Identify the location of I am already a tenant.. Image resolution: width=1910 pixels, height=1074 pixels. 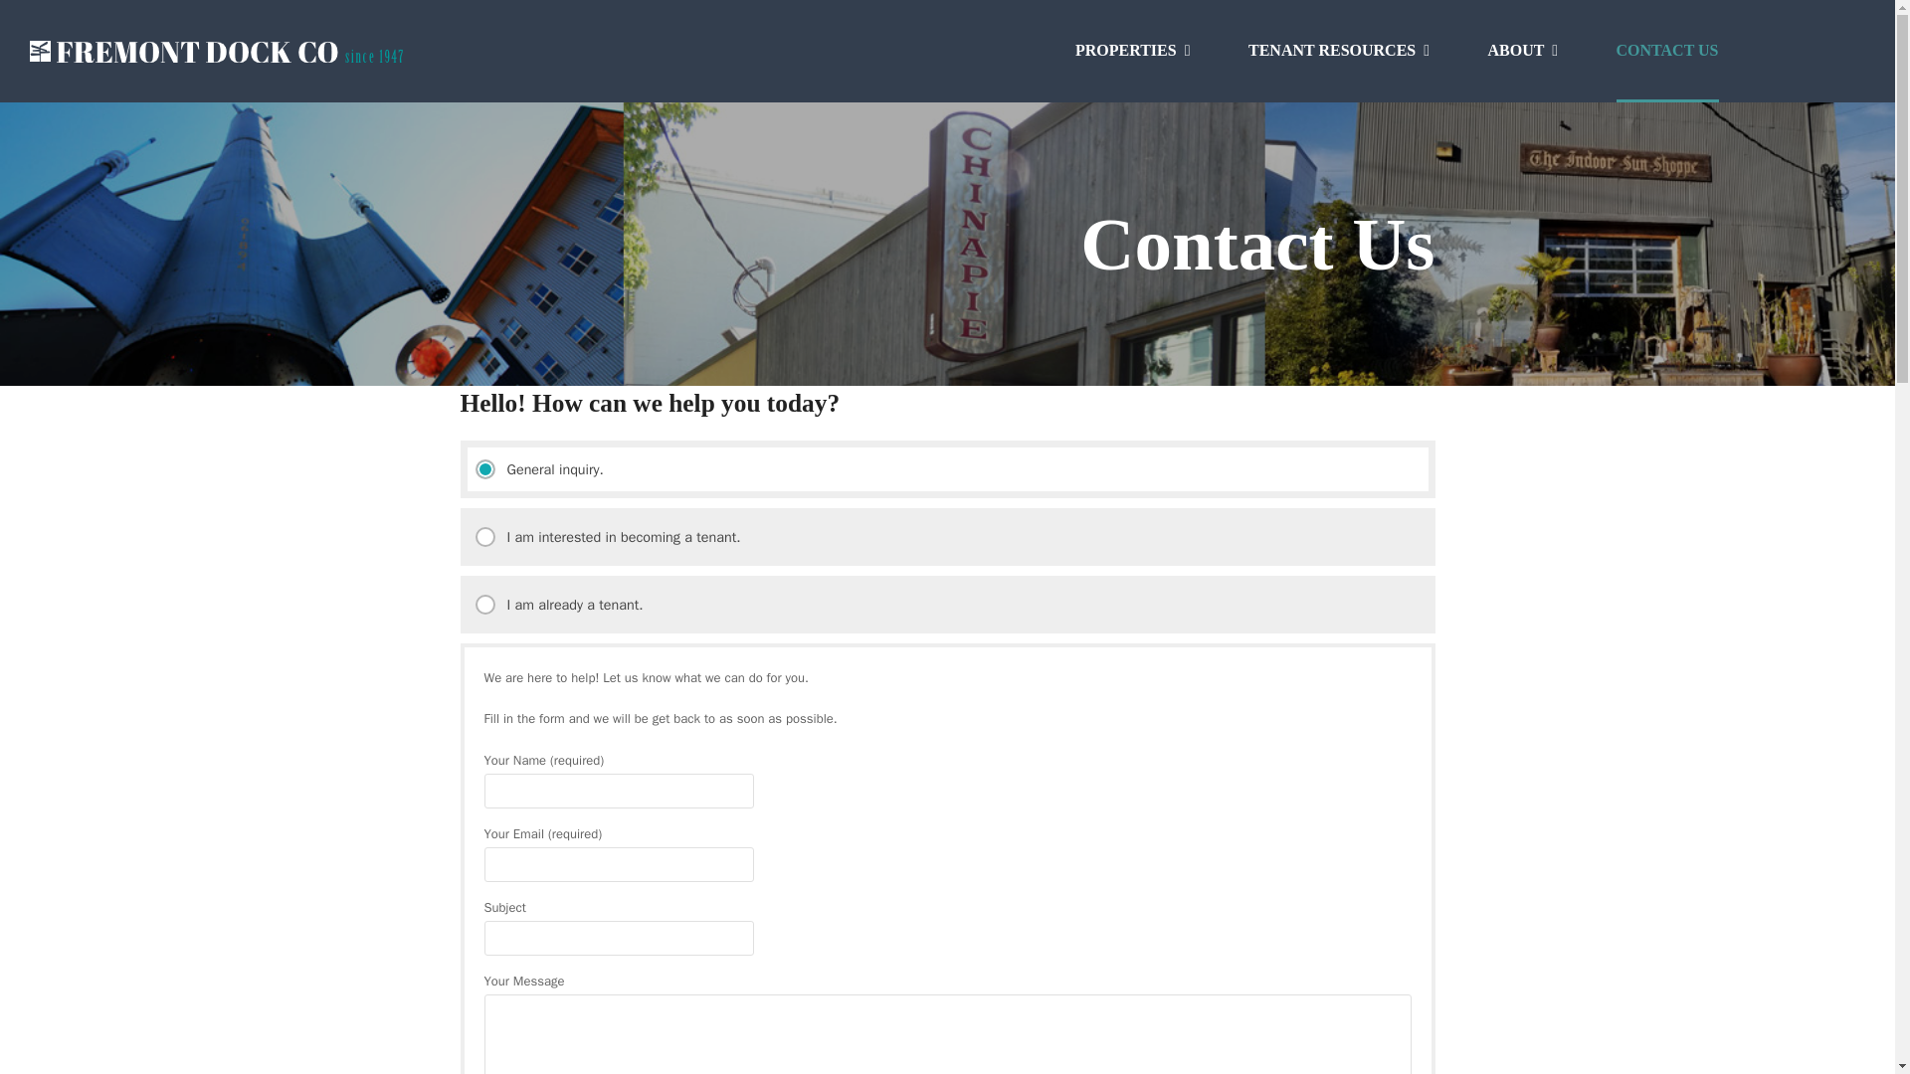
(947, 605).